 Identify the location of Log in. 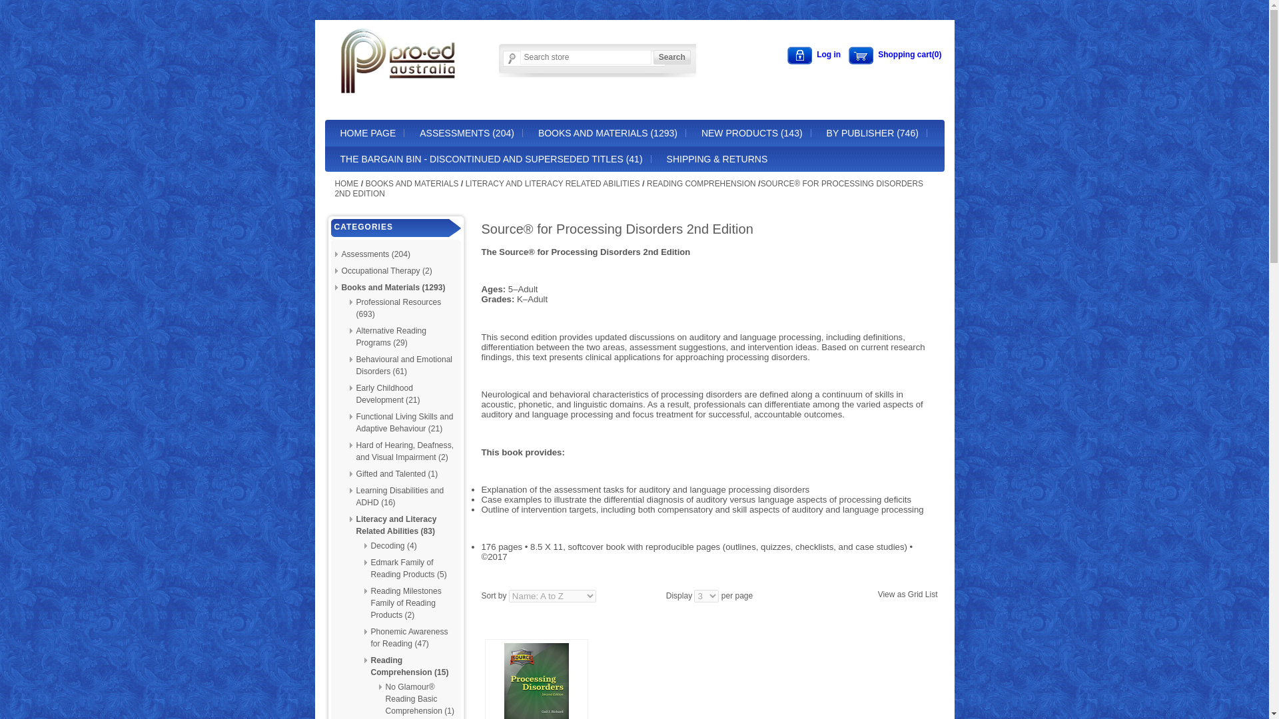
(814, 56).